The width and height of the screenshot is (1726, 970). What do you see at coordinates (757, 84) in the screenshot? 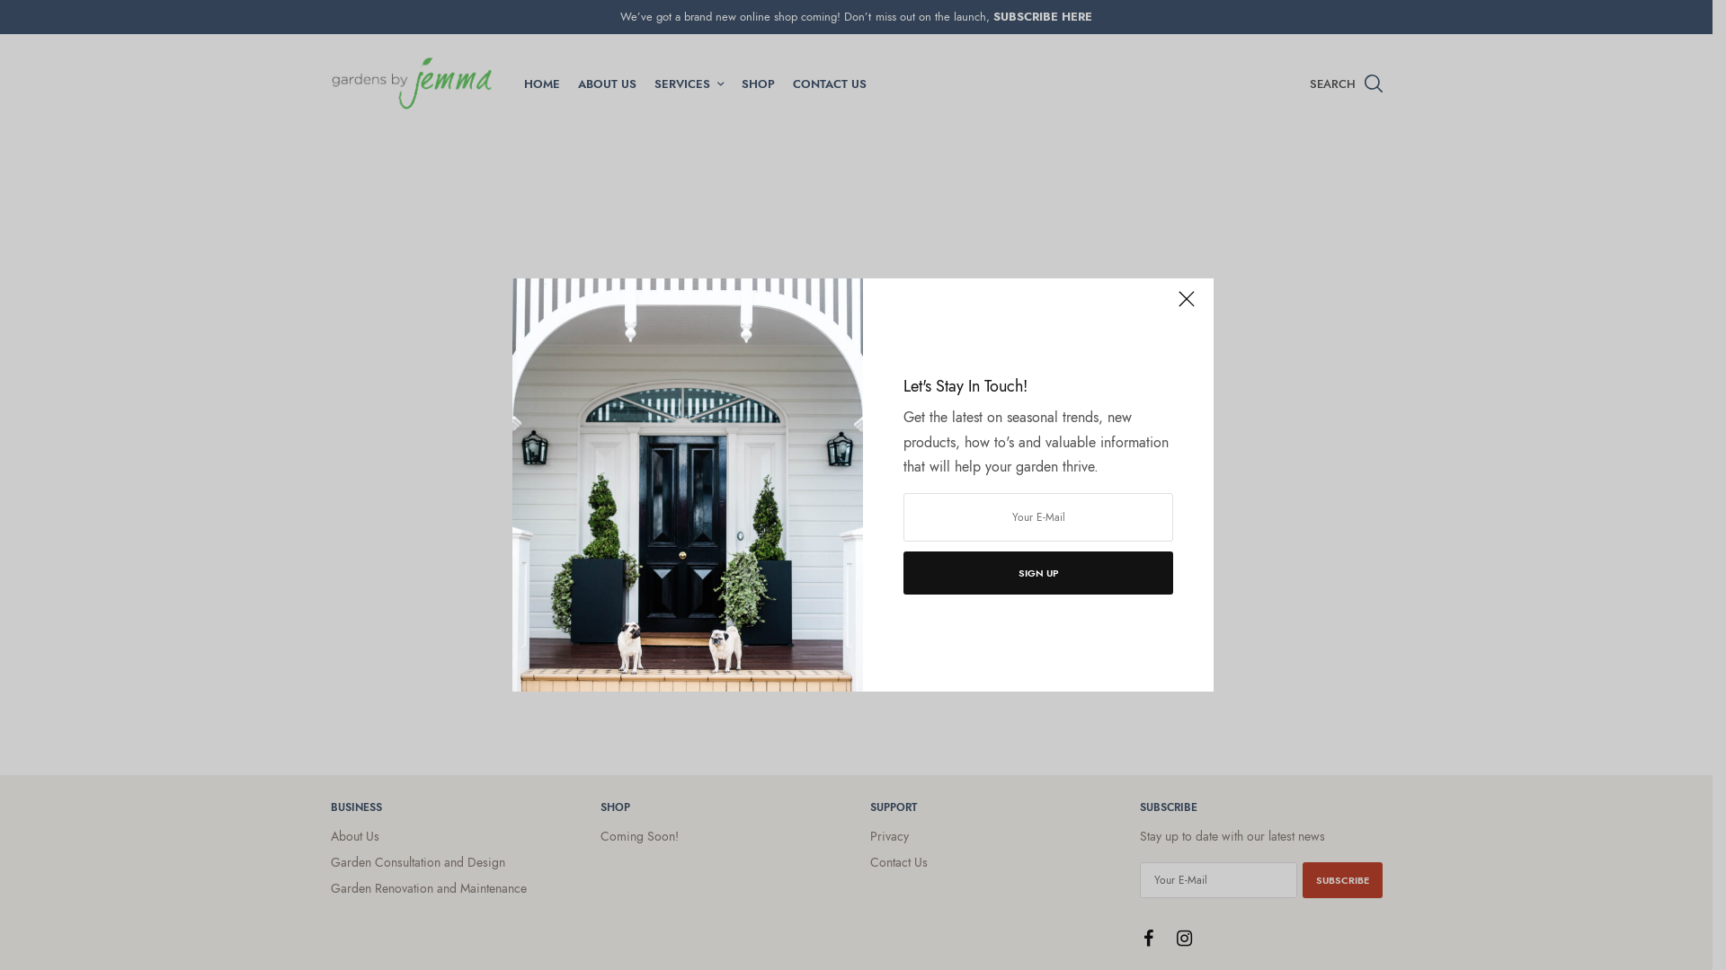
I see `SHOP` at bounding box center [757, 84].